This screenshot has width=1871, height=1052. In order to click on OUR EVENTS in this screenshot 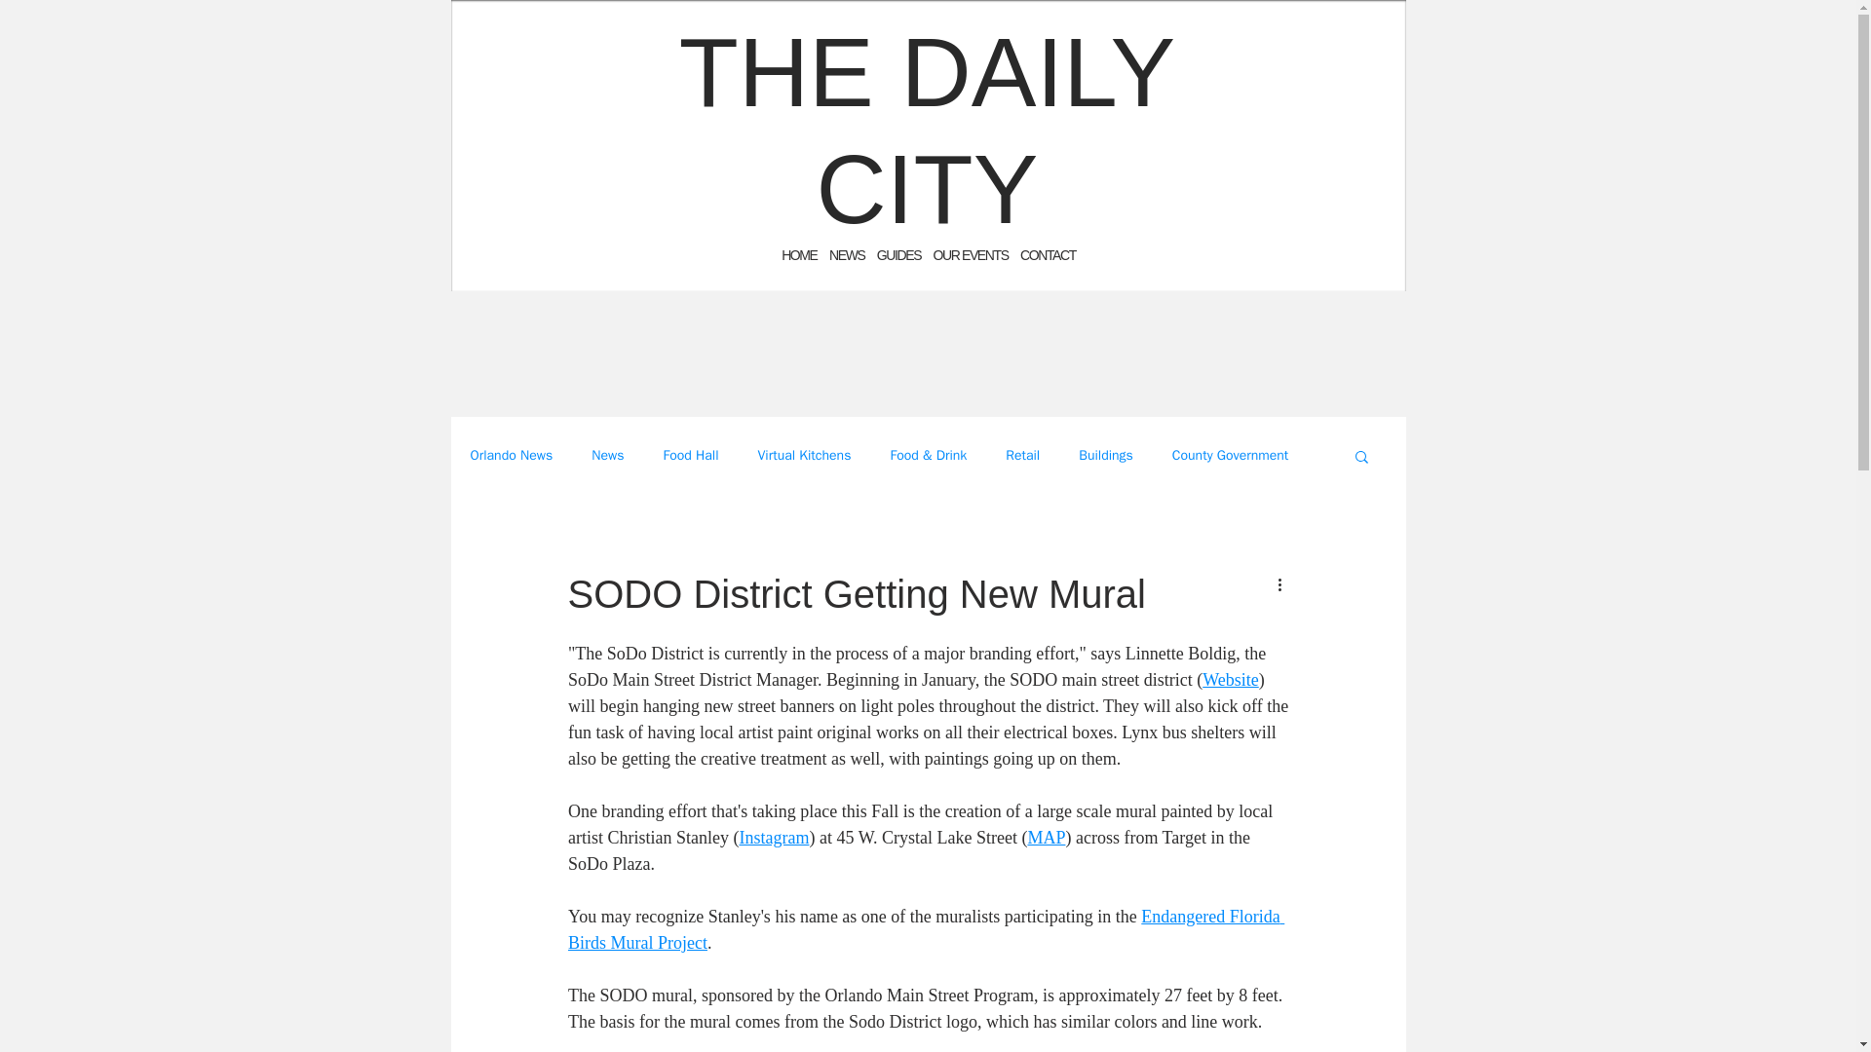, I will do `click(971, 255)`.